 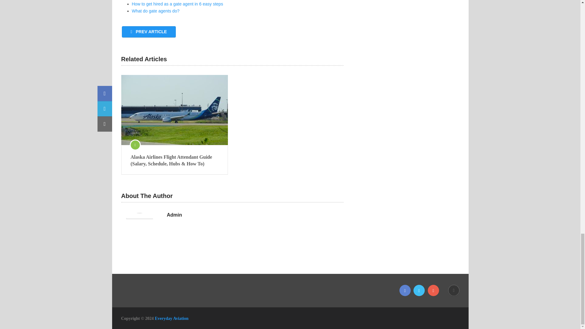 I want to click on What do gate agents do?, so click(x=155, y=11).